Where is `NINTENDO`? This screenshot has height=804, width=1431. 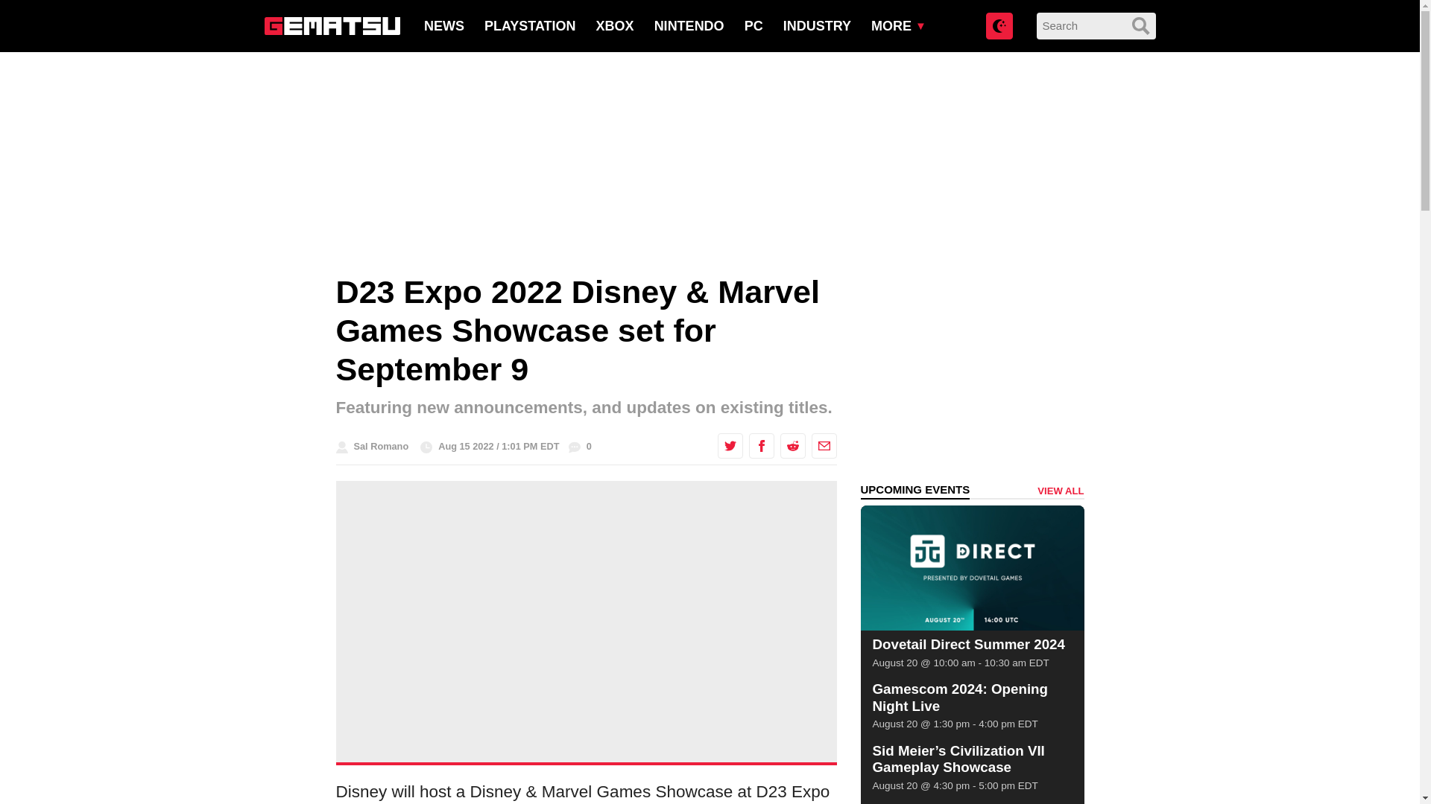
NINTENDO is located at coordinates (689, 25).